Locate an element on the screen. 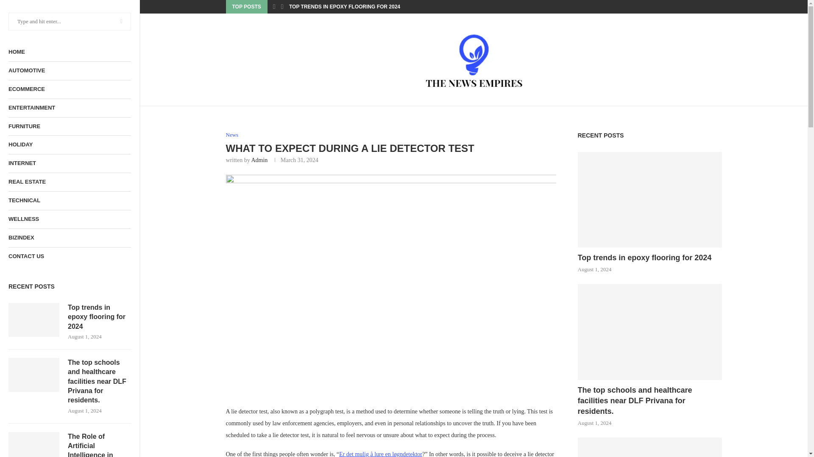 The width and height of the screenshot is (814, 457). REAL ESTATE is located at coordinates (70, 182).